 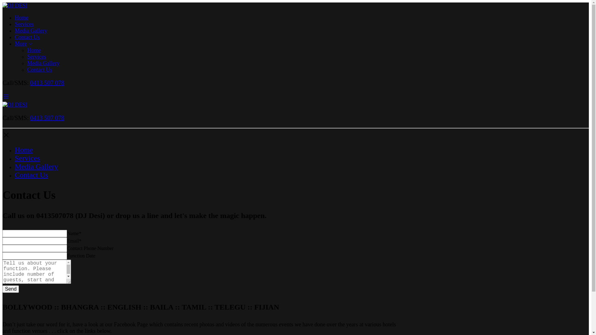 What do you see at coordinates (31, 31) in the screenshot?
I see `Media Gallery` at bounding box center [31, 31].